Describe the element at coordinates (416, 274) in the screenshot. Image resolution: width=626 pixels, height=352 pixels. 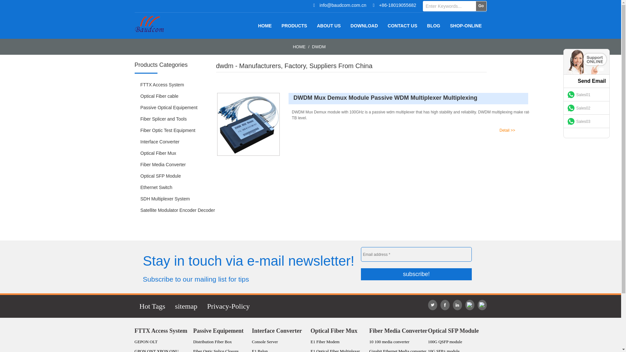
I see `subscribe!` at that location.